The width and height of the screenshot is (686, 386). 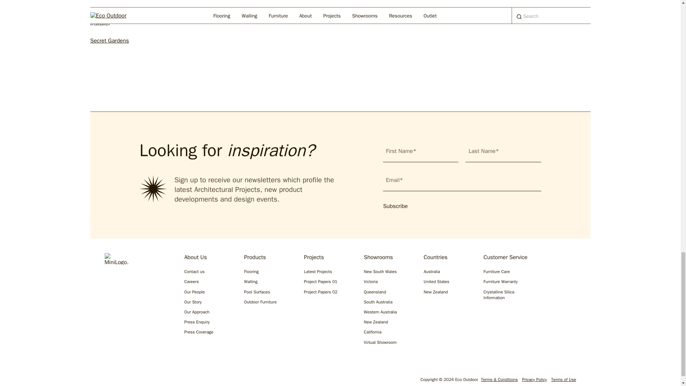 What do you see at coordinates (177, 381) in the screenshot?
I see `YouTube` at bounding box center [177, 381].